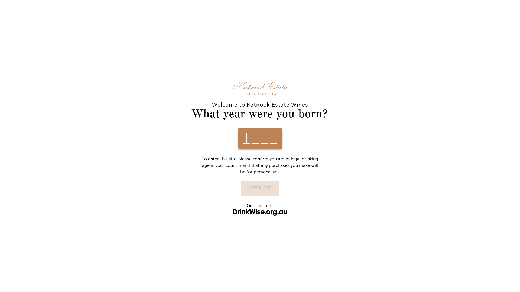  What do you see at coordinates (190, 26) in the screenshot?
I see `Our Story` at bounding box center [190, 26].